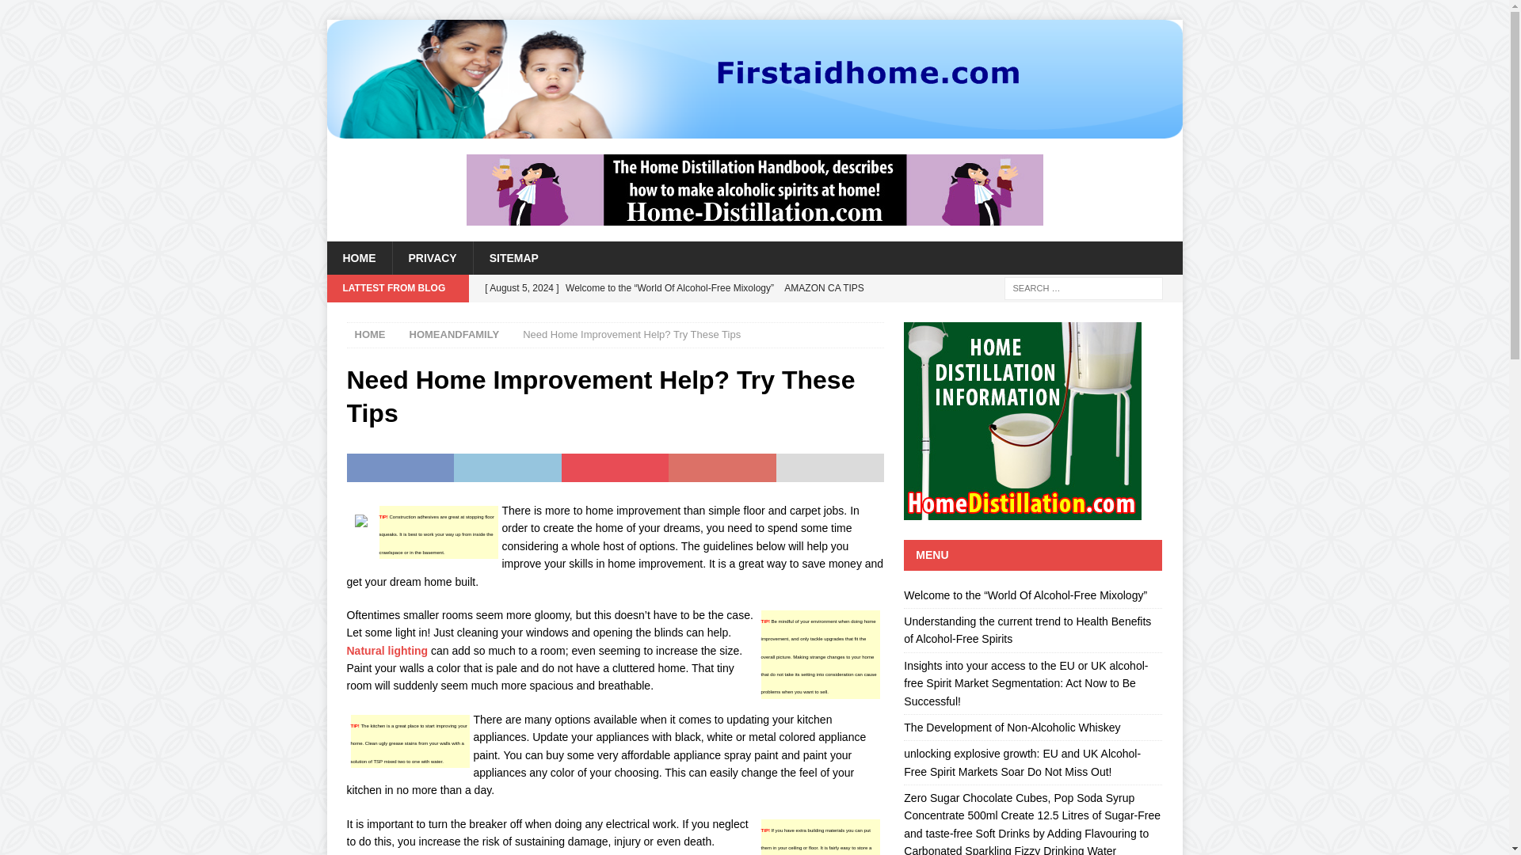  Describe the element at coordinates (753, 190) in the screenshot. I see `The Home Distillation Handbook` at that location.